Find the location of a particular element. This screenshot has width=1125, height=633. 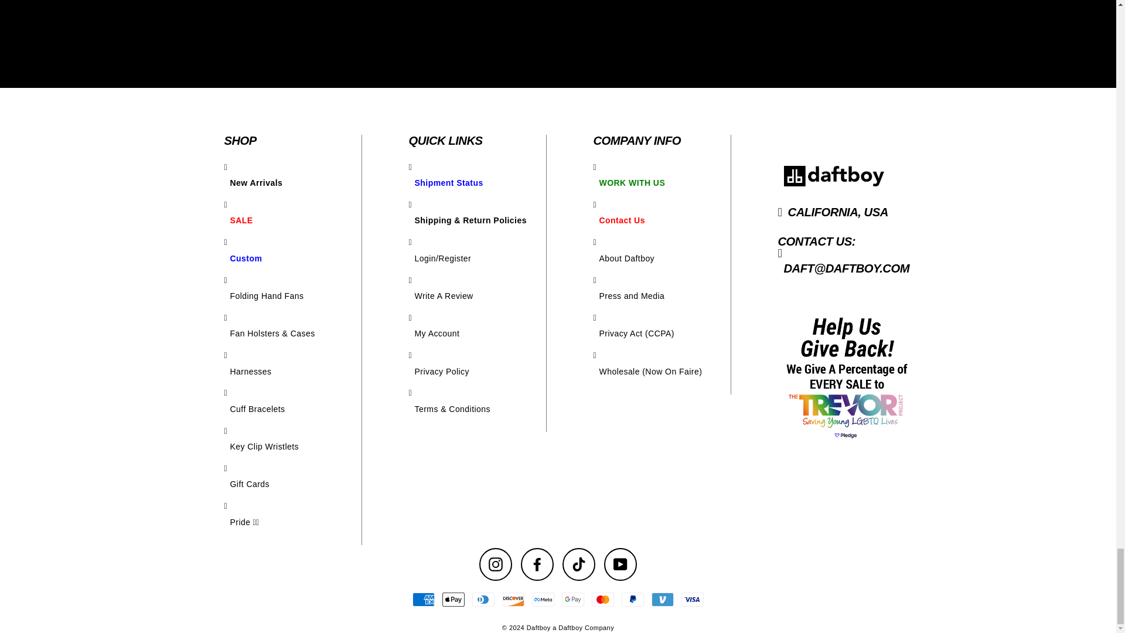

New Arrivals is located at coordinates (292, 183).